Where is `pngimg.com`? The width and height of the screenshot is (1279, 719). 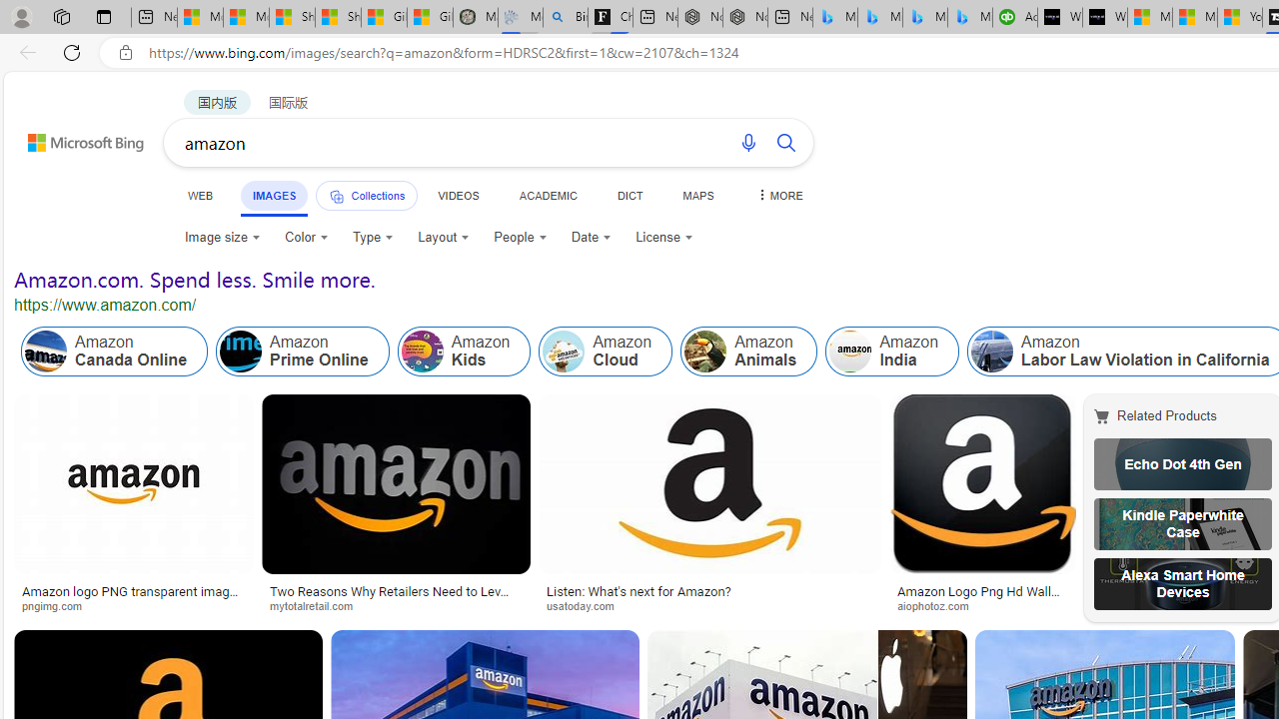 pngimg.com is located at coordinates (133, 605).